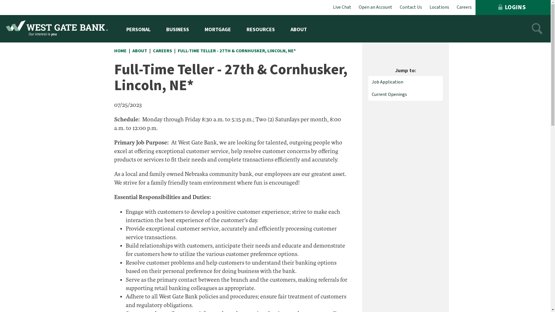  What do you see at coordinates (464, 8) in the screenshot?
I see `Careers` at bounding box center [464, 8].